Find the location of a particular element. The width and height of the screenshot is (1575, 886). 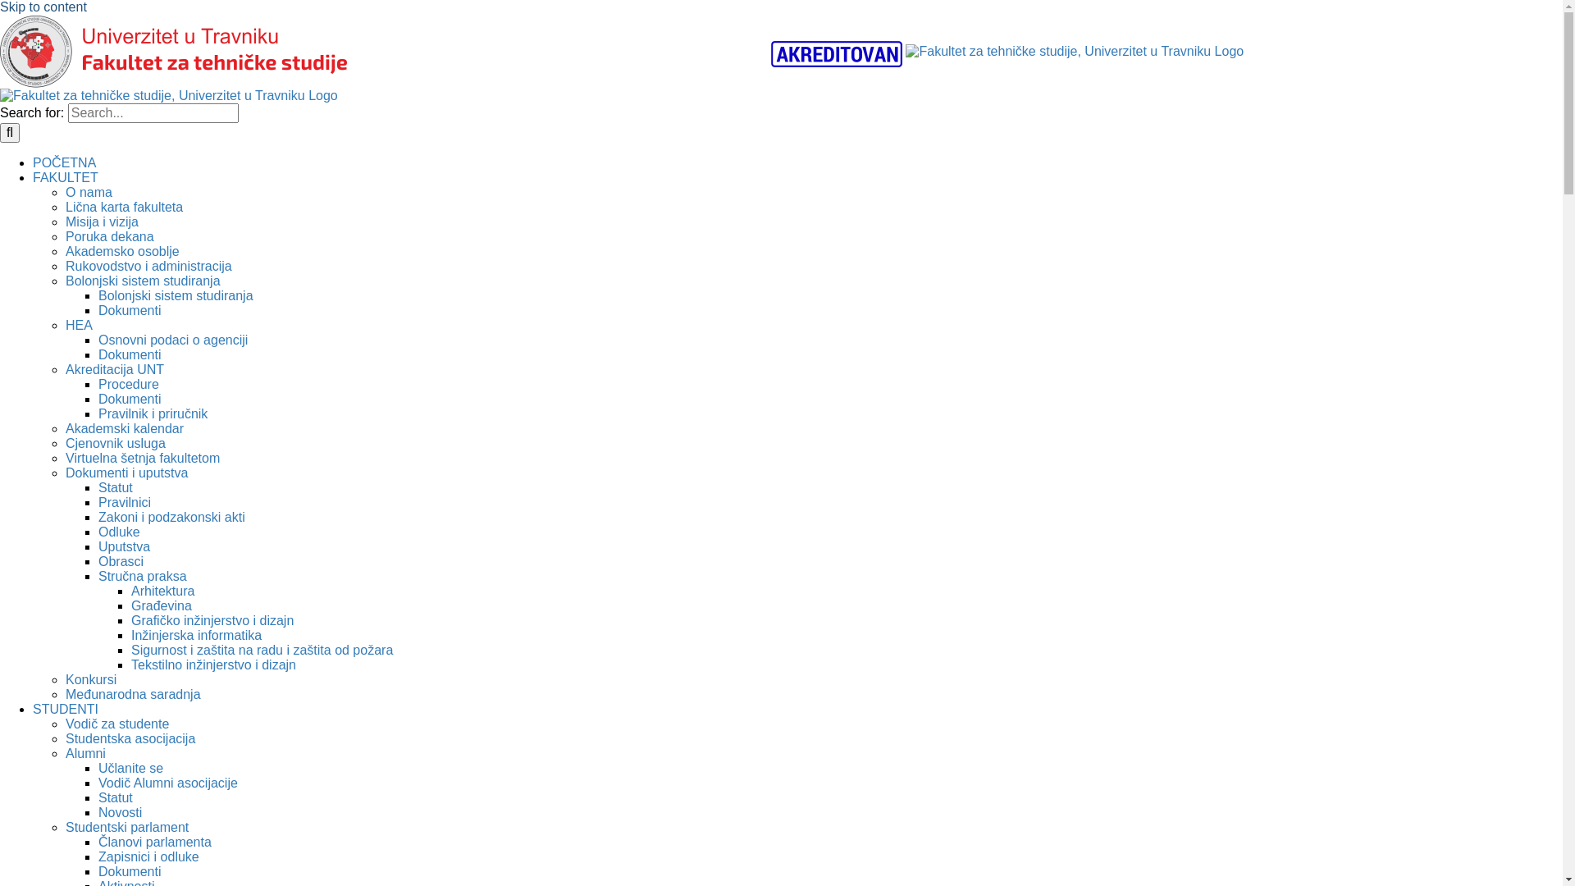

Novosti is located at coordinates (120, 812).